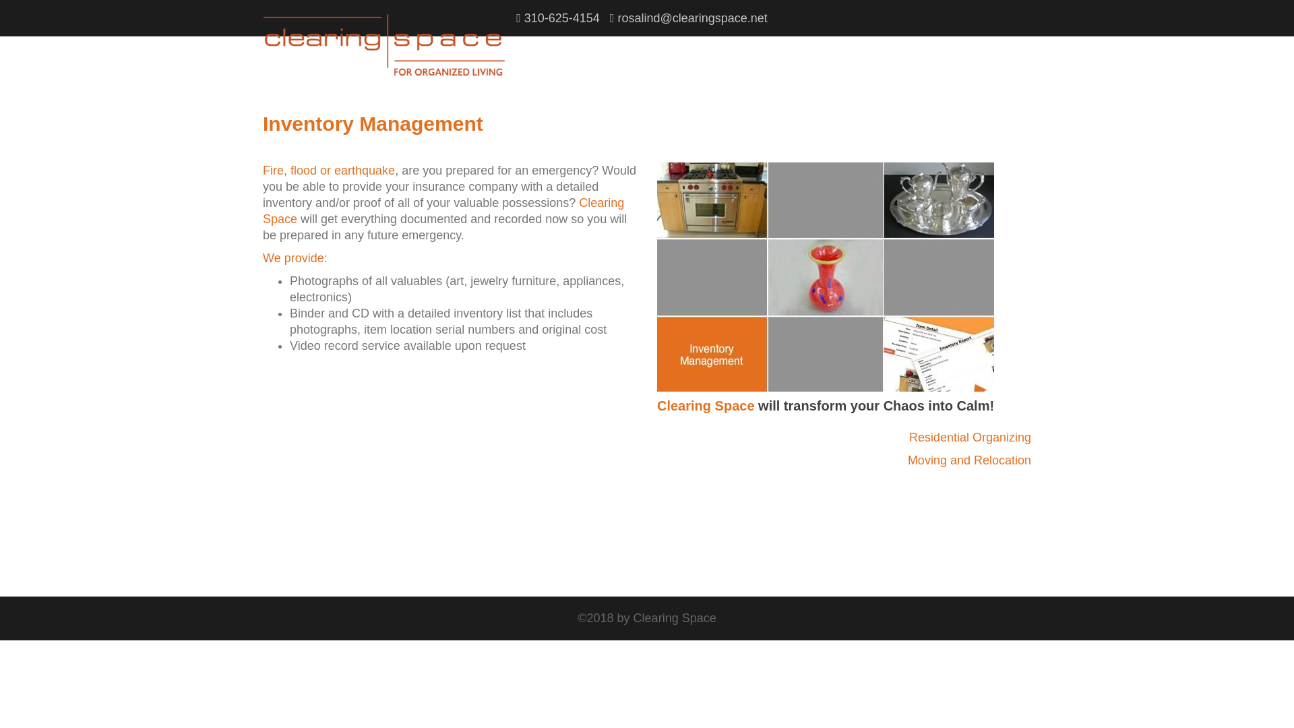  I want to click on Clearing Space, so click(384, 44).